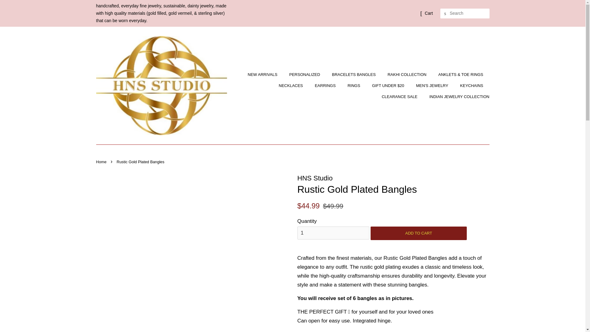 The image size is (590, 332). I want to click on RAKHI COLLECTION, so click(407, 74).